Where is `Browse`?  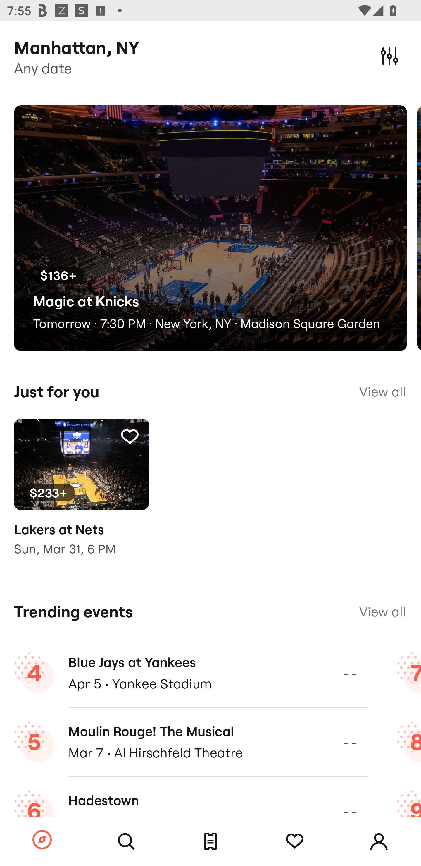 Browse is located at coordinates (42, 840).